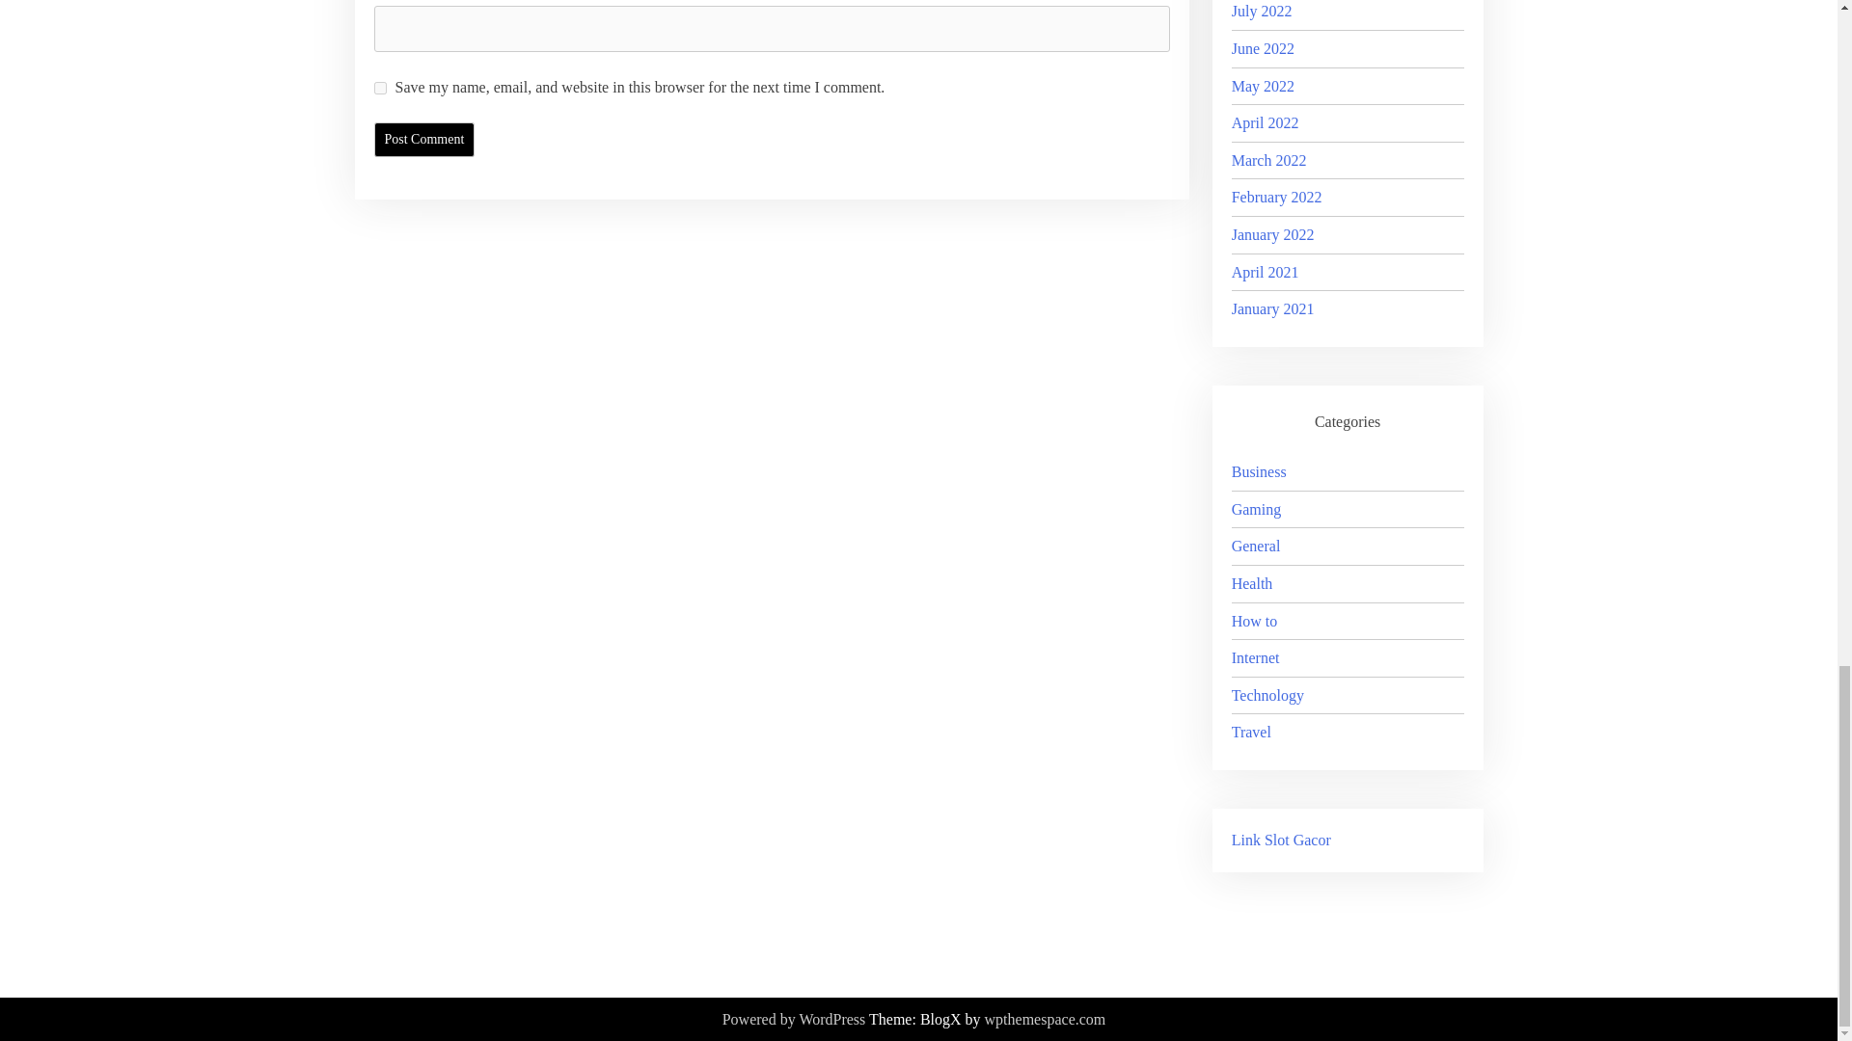 The image size is (1852, 1041). I want to click on Post Comment, so click(424, 140).